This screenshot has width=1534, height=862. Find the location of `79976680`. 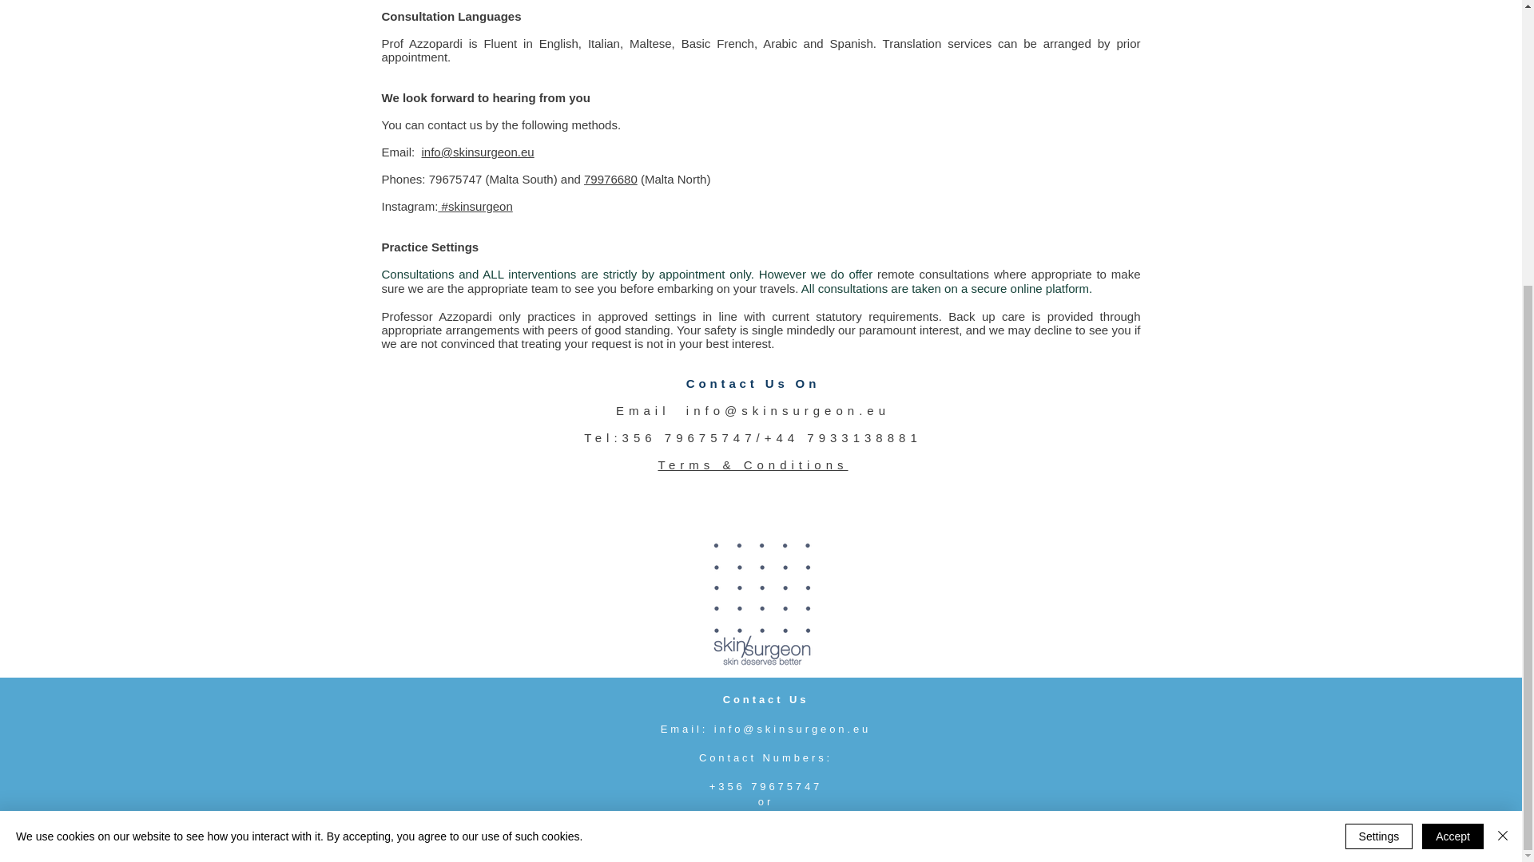

79976680 is located at coordinates (610, 179).